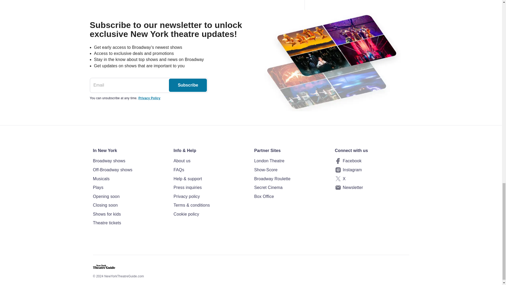  I want to click on Off-Broadway shows, so click(130, 170).